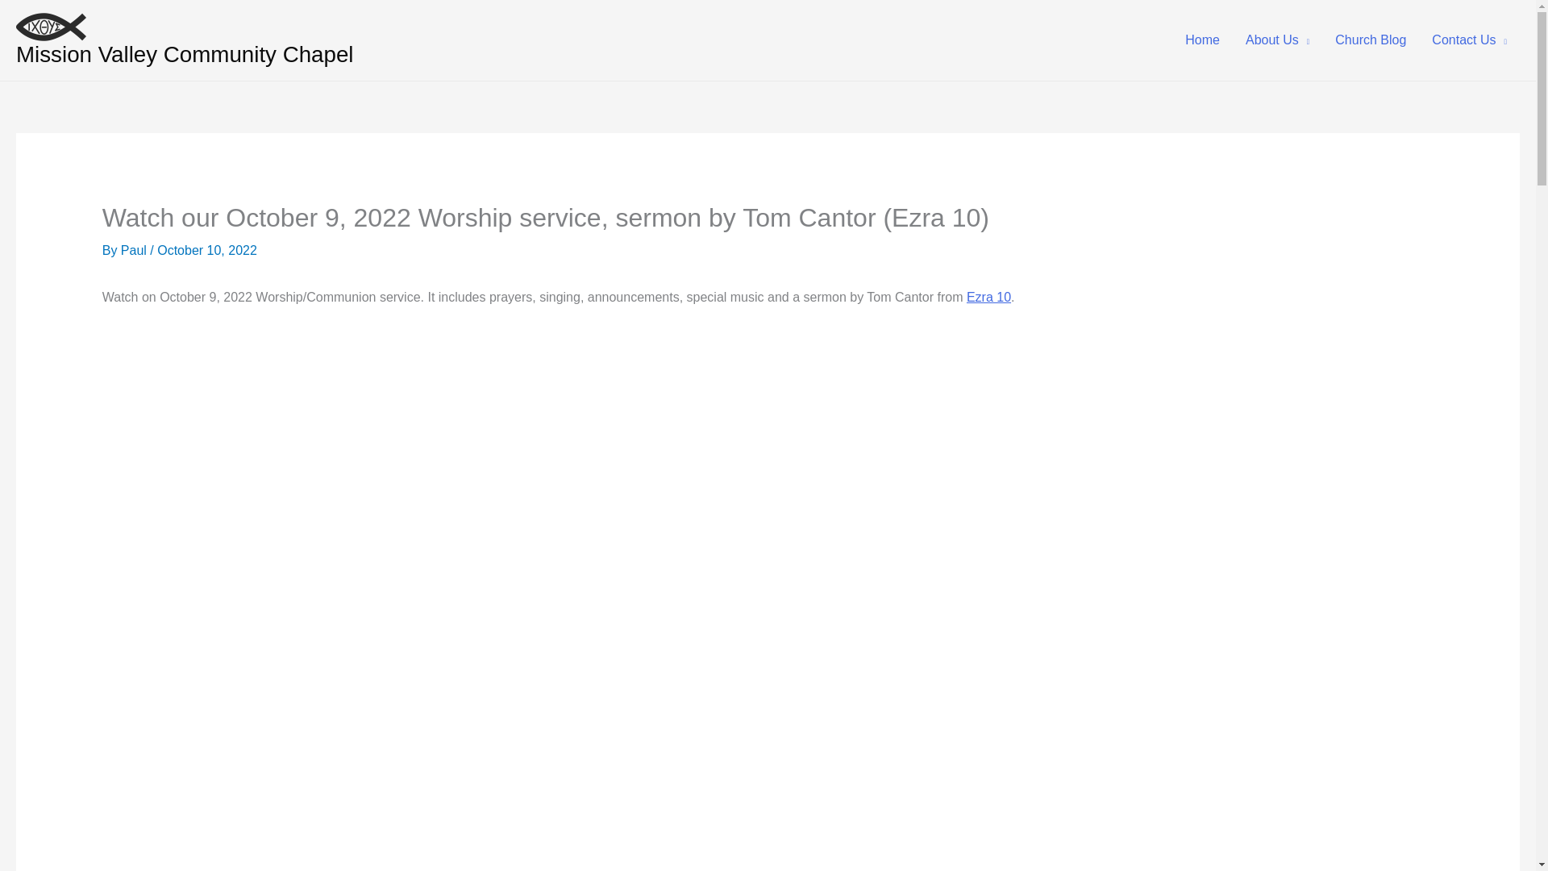 This screenshot has width=1548, height=871. I want to click on Home, so click(1201, 40).